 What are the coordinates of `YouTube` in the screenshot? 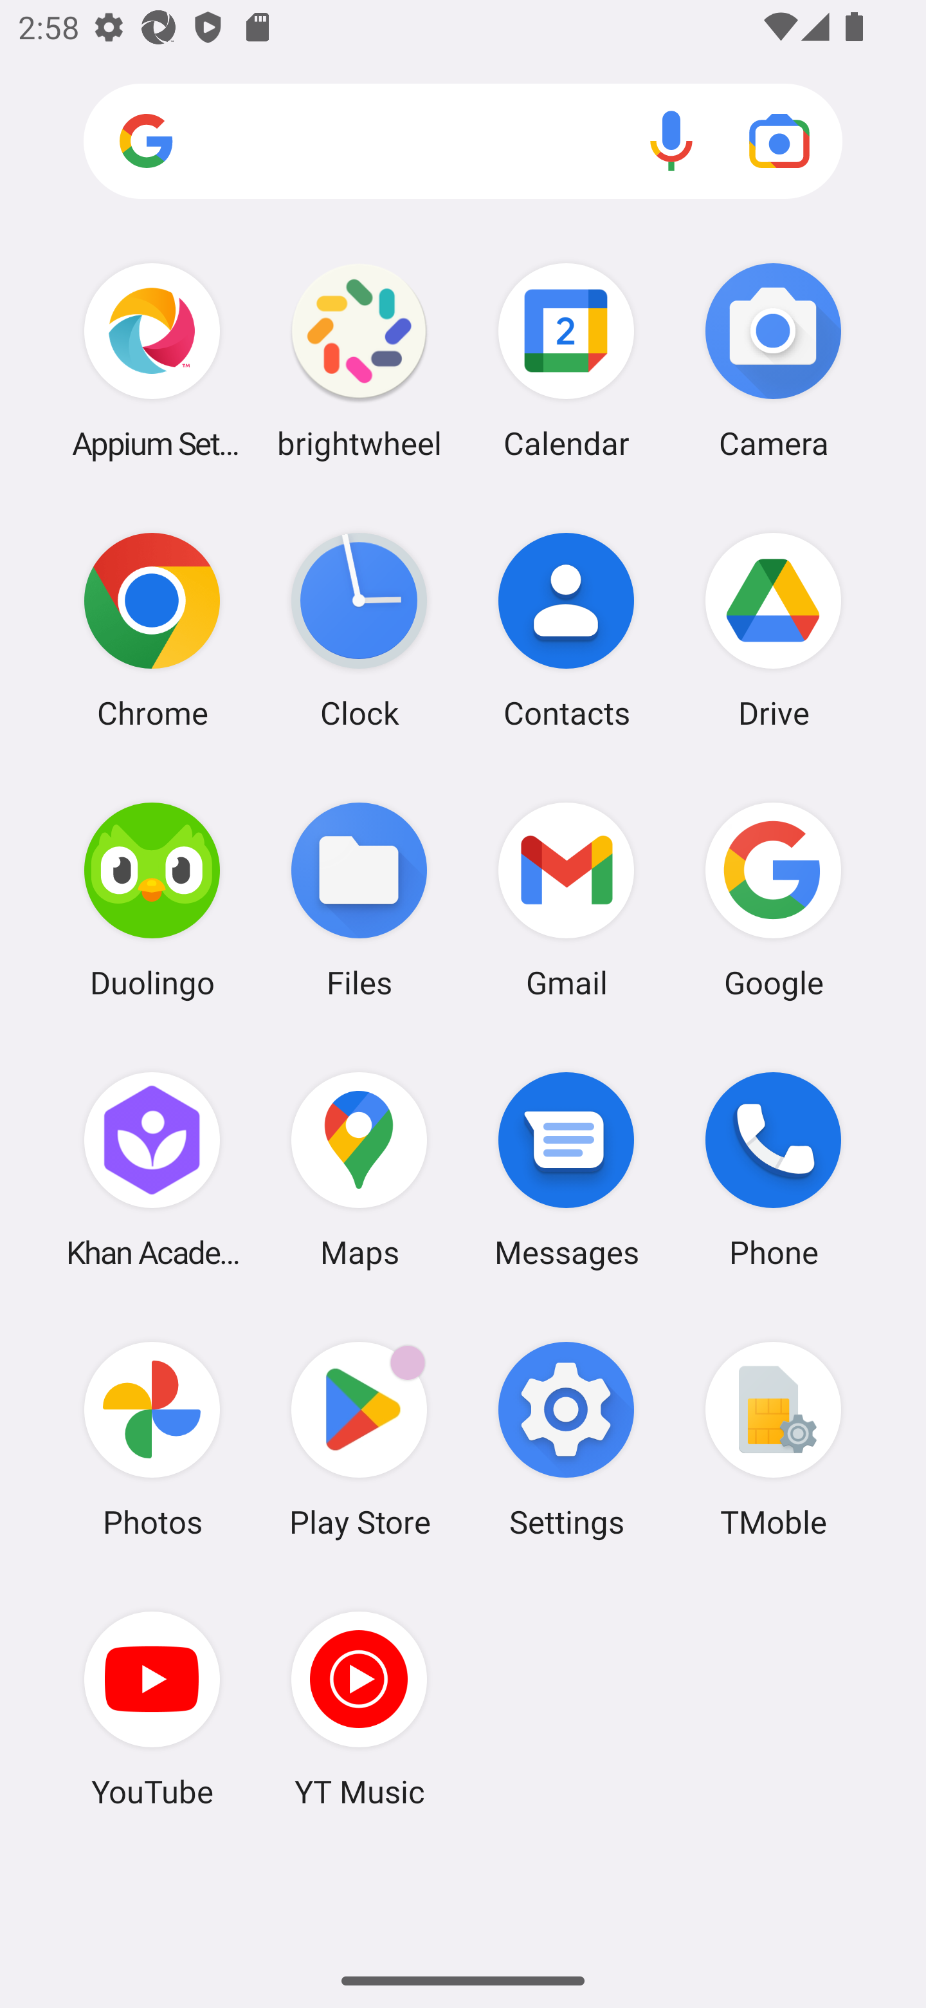 It's located at (152, 1709).